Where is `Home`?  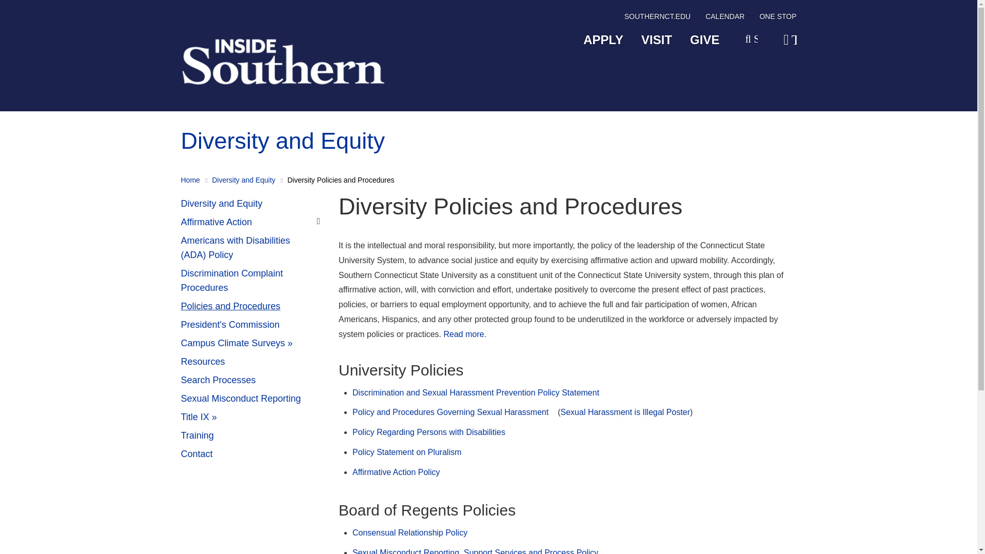
Home is located at coordinates (190, 180).